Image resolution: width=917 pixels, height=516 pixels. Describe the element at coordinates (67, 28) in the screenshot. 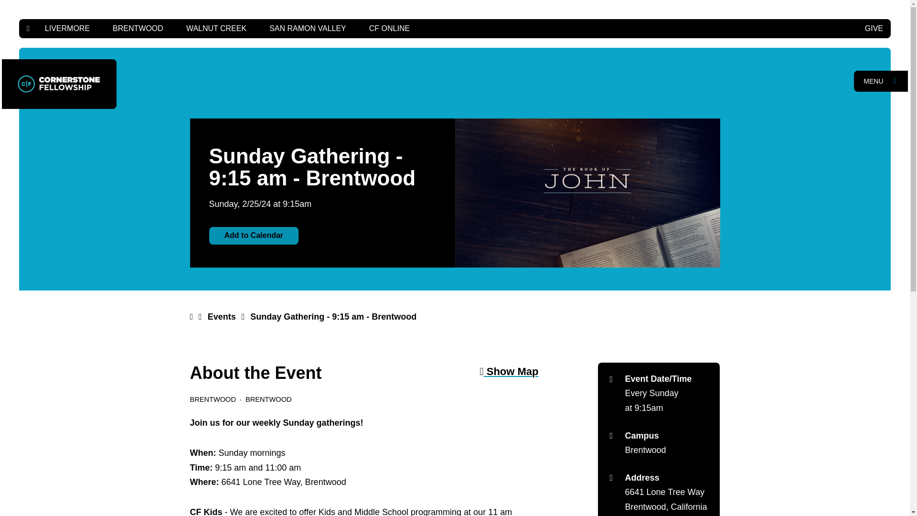

I see `LIVERMORE` at that location.